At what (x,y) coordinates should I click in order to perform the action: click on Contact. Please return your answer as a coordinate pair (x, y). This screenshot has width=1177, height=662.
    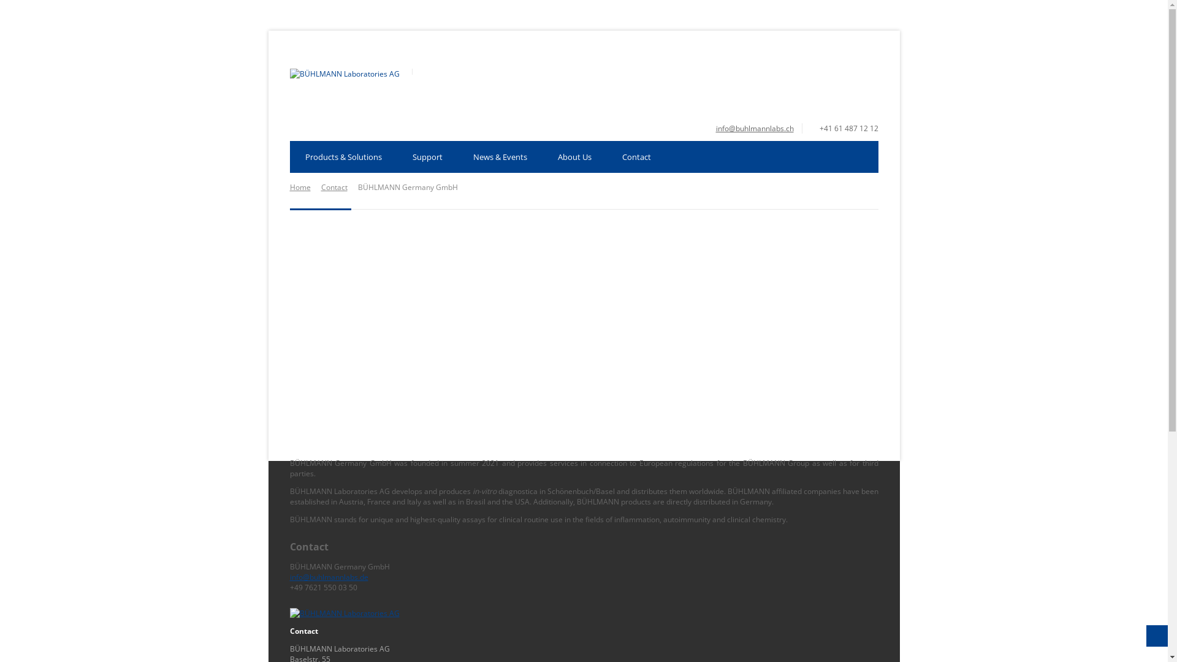
    Looking at the image, I should click on (636, 157).